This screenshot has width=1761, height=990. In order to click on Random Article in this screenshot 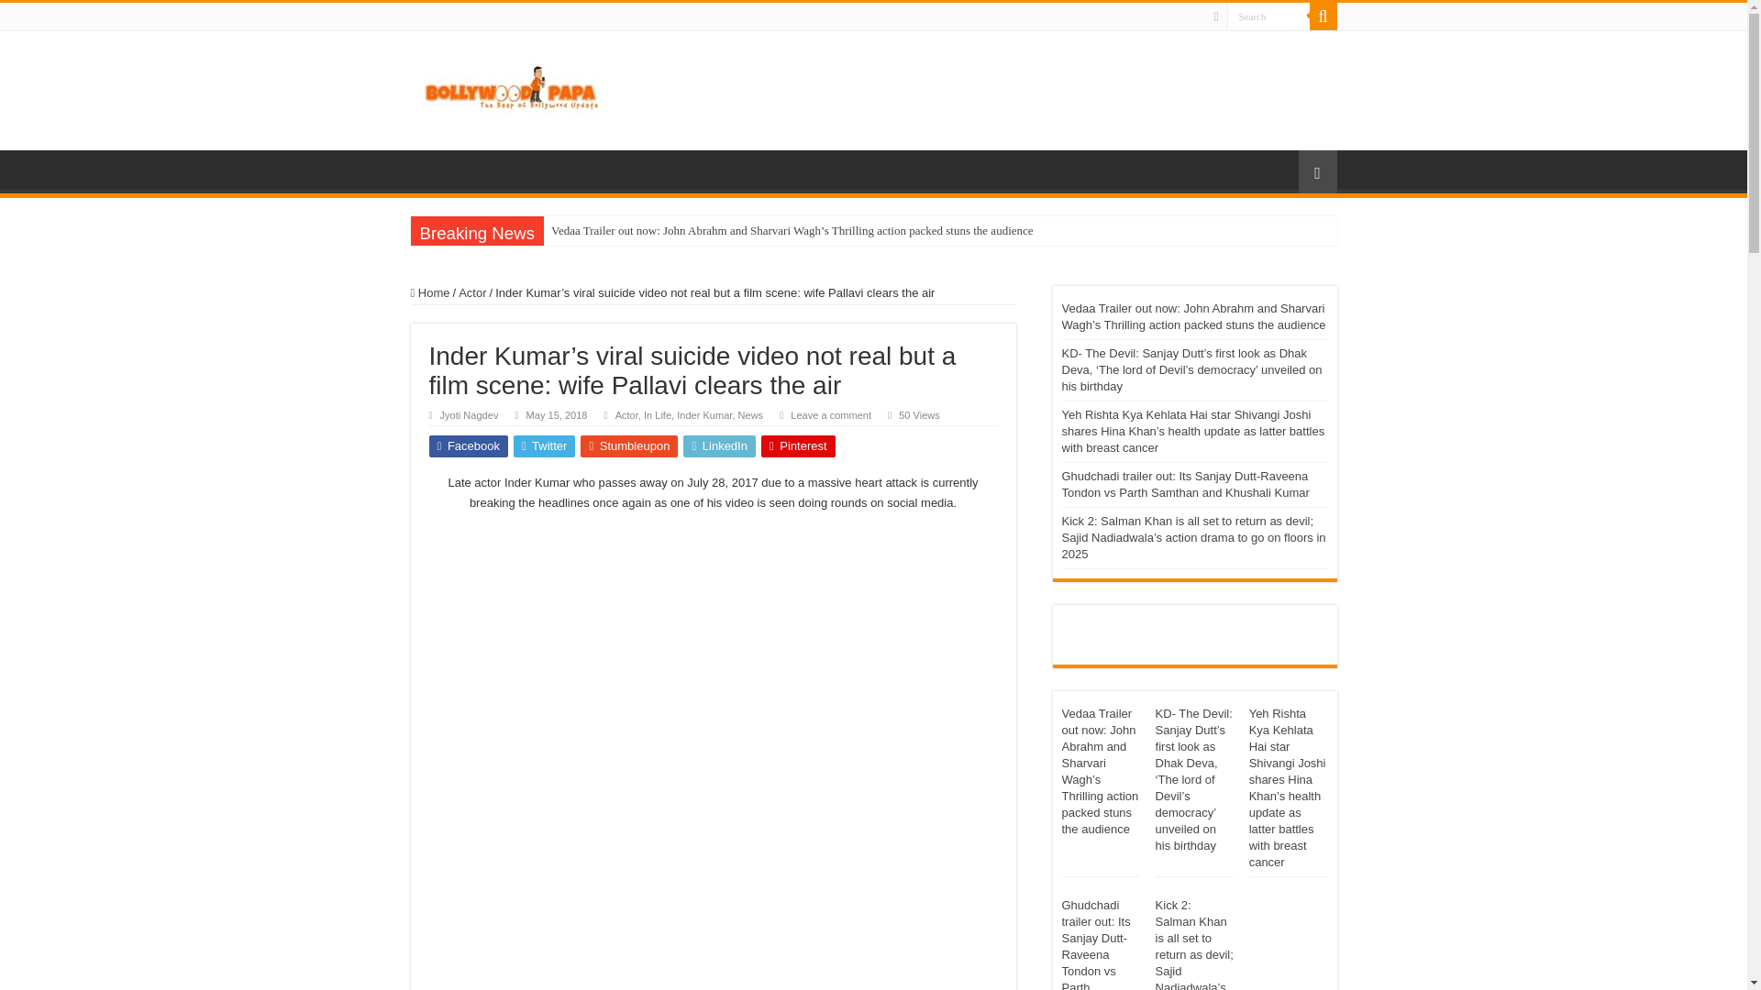, I will do `click(1317, 171)`.